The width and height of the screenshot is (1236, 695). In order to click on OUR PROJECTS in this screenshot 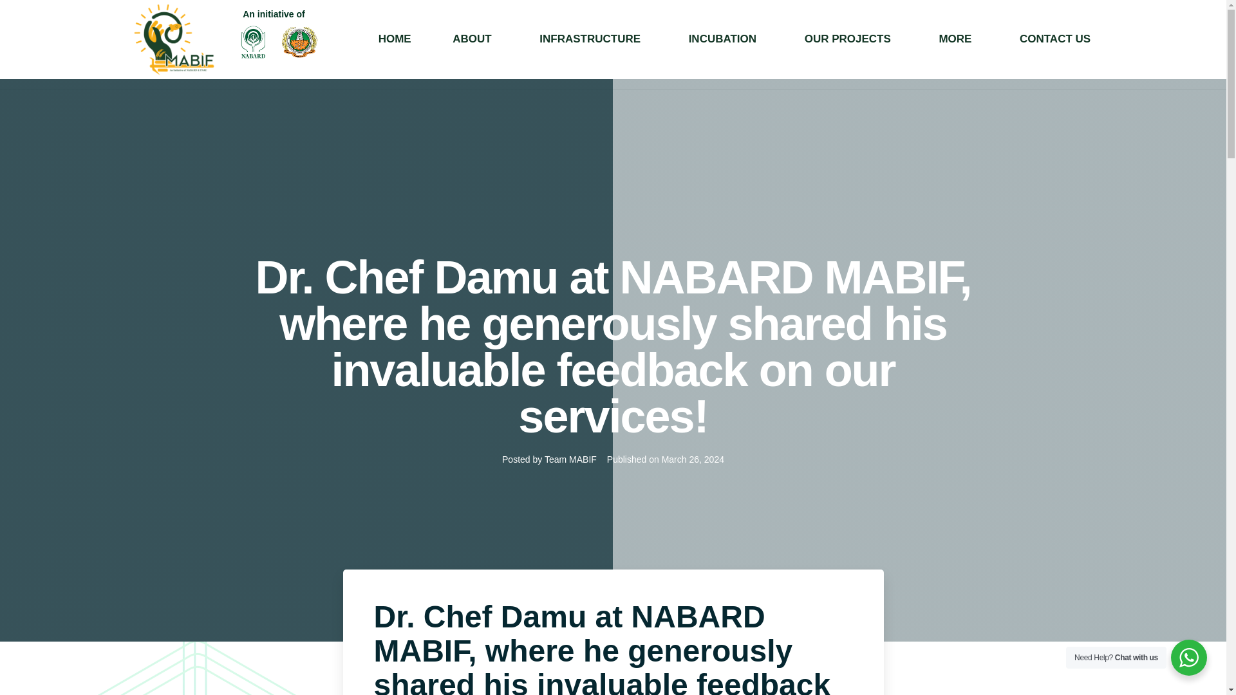, I will do `click(850, 39)`.